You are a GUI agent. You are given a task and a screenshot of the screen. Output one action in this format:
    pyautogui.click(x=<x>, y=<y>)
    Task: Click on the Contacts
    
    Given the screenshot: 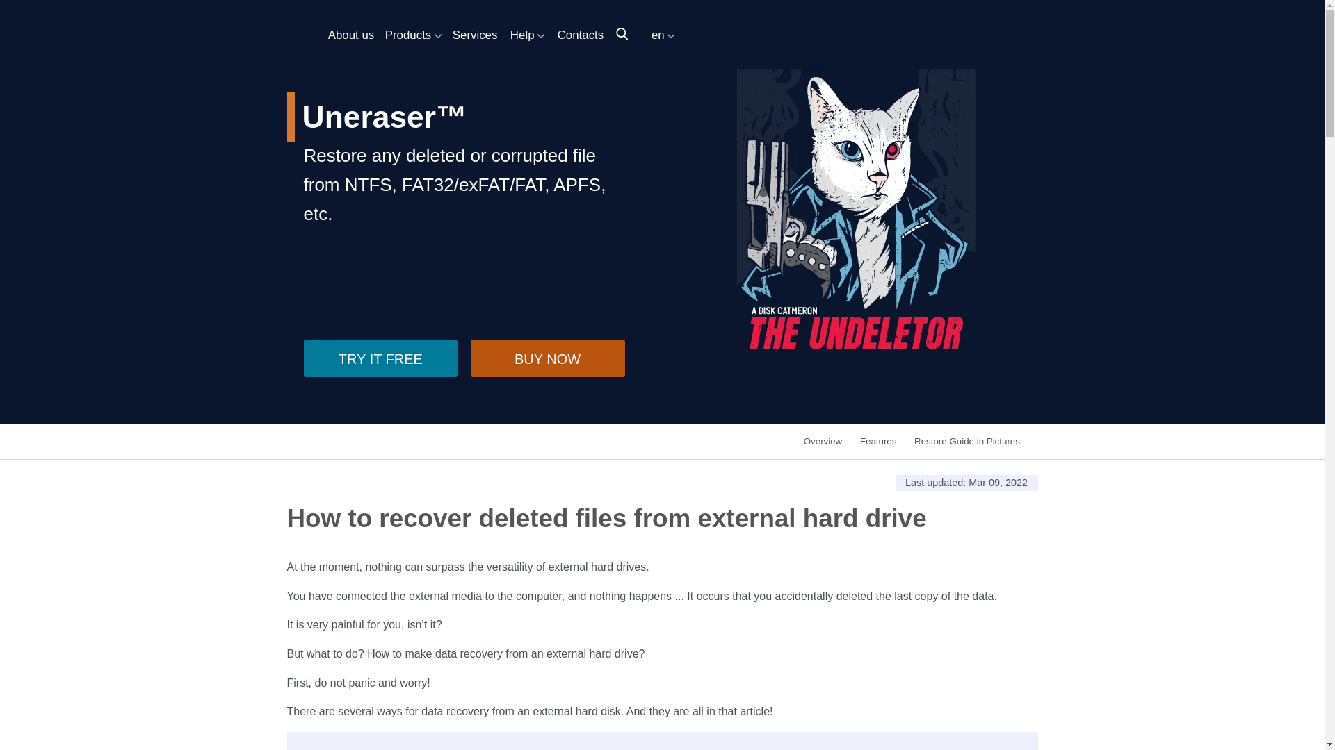 What is the action you would take?
    pyautogui.click(x=575, y=31)
    